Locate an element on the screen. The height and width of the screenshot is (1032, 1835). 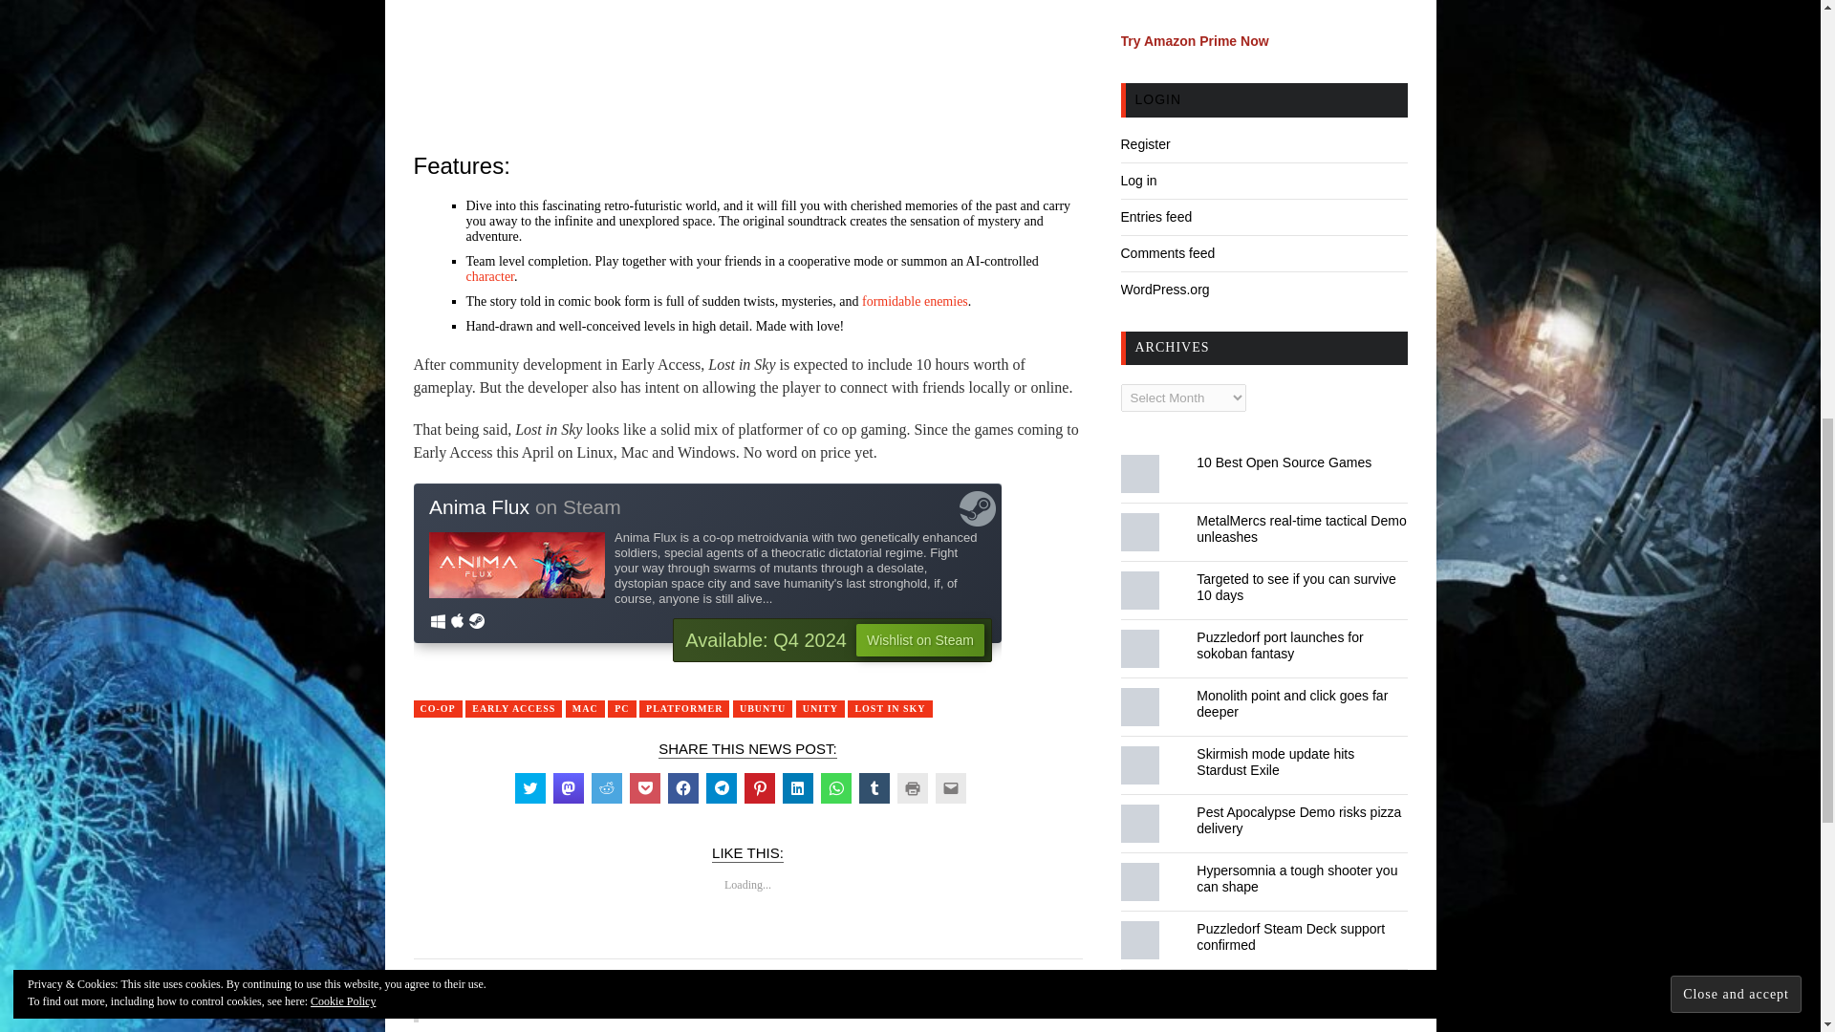
CO-OP is located at coordinates (438, 709).